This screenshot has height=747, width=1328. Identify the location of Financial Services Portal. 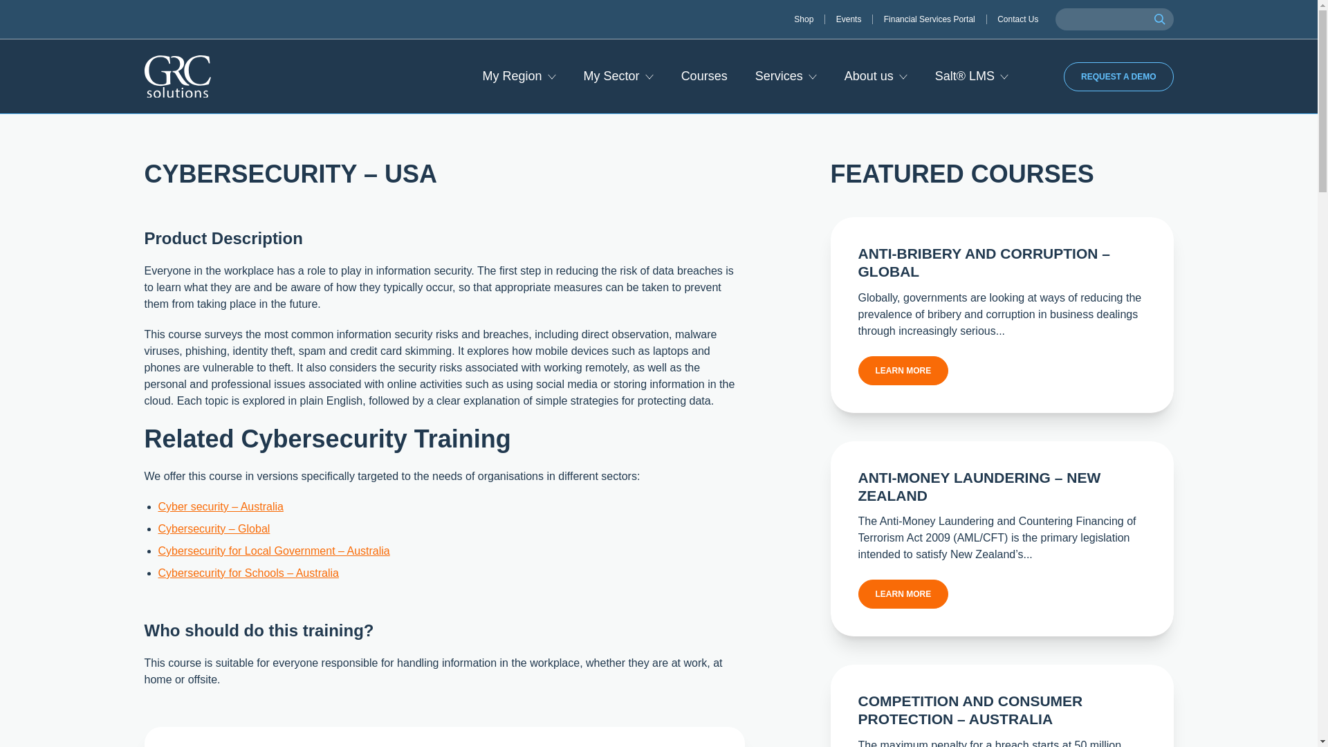
(935, 19).